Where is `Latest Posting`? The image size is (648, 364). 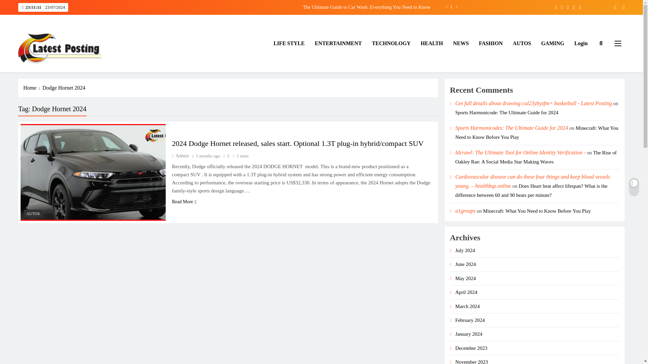
Latest Posting is located at coordinates (50, 73).